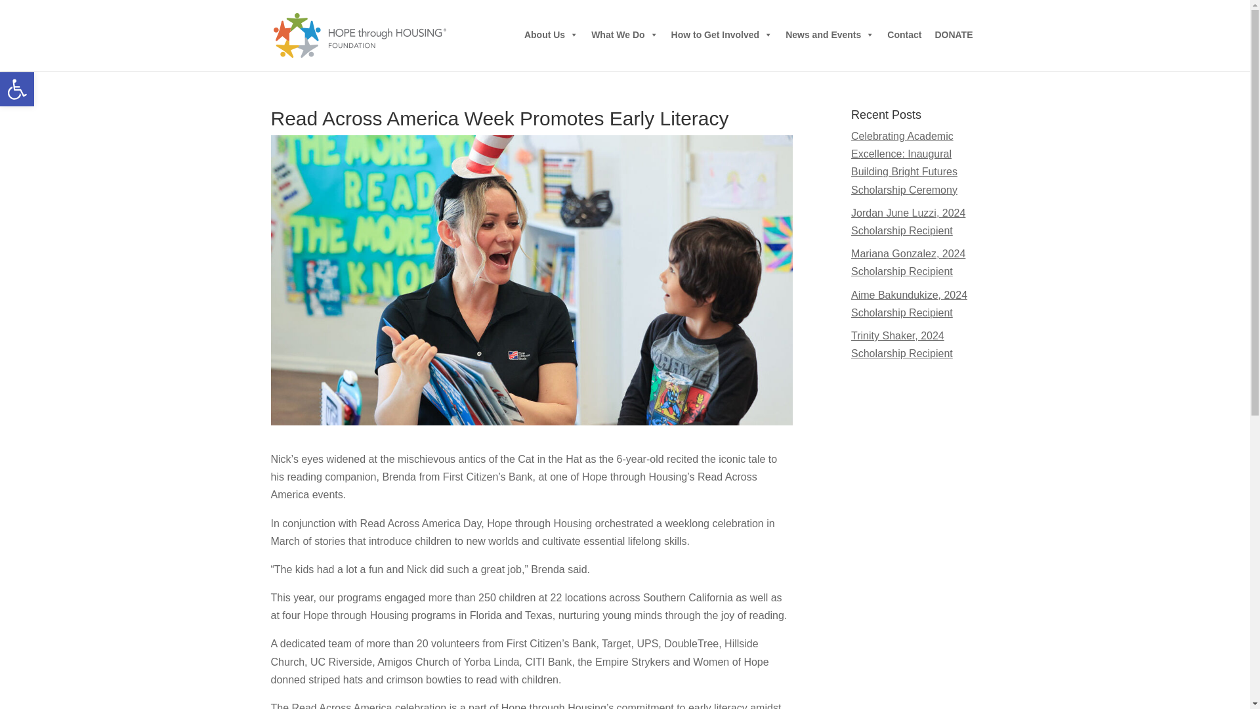 The height and width of the screenshot is (709, 1260). I want to click on About Us, so click(551, 35).